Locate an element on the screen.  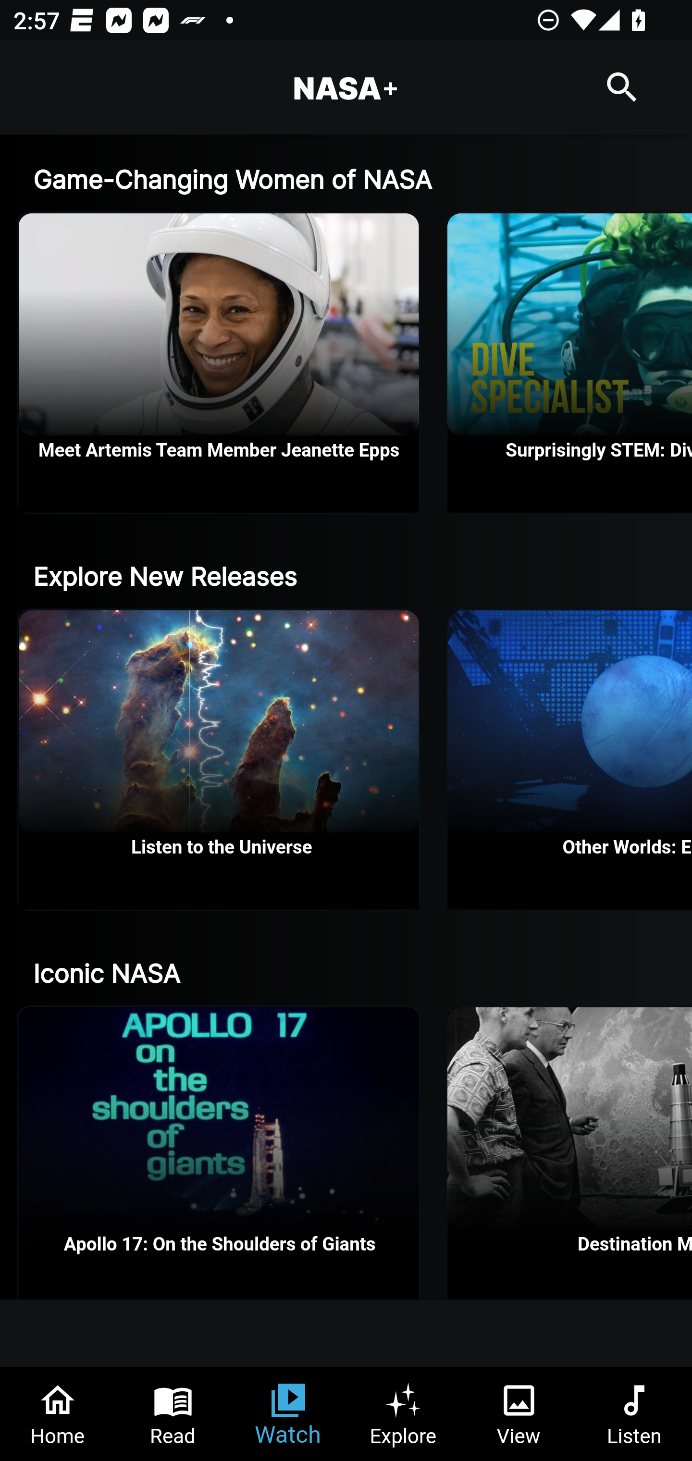
Meet Artemis Team Member Jeanette Epps is located at coordinates (219, 363).